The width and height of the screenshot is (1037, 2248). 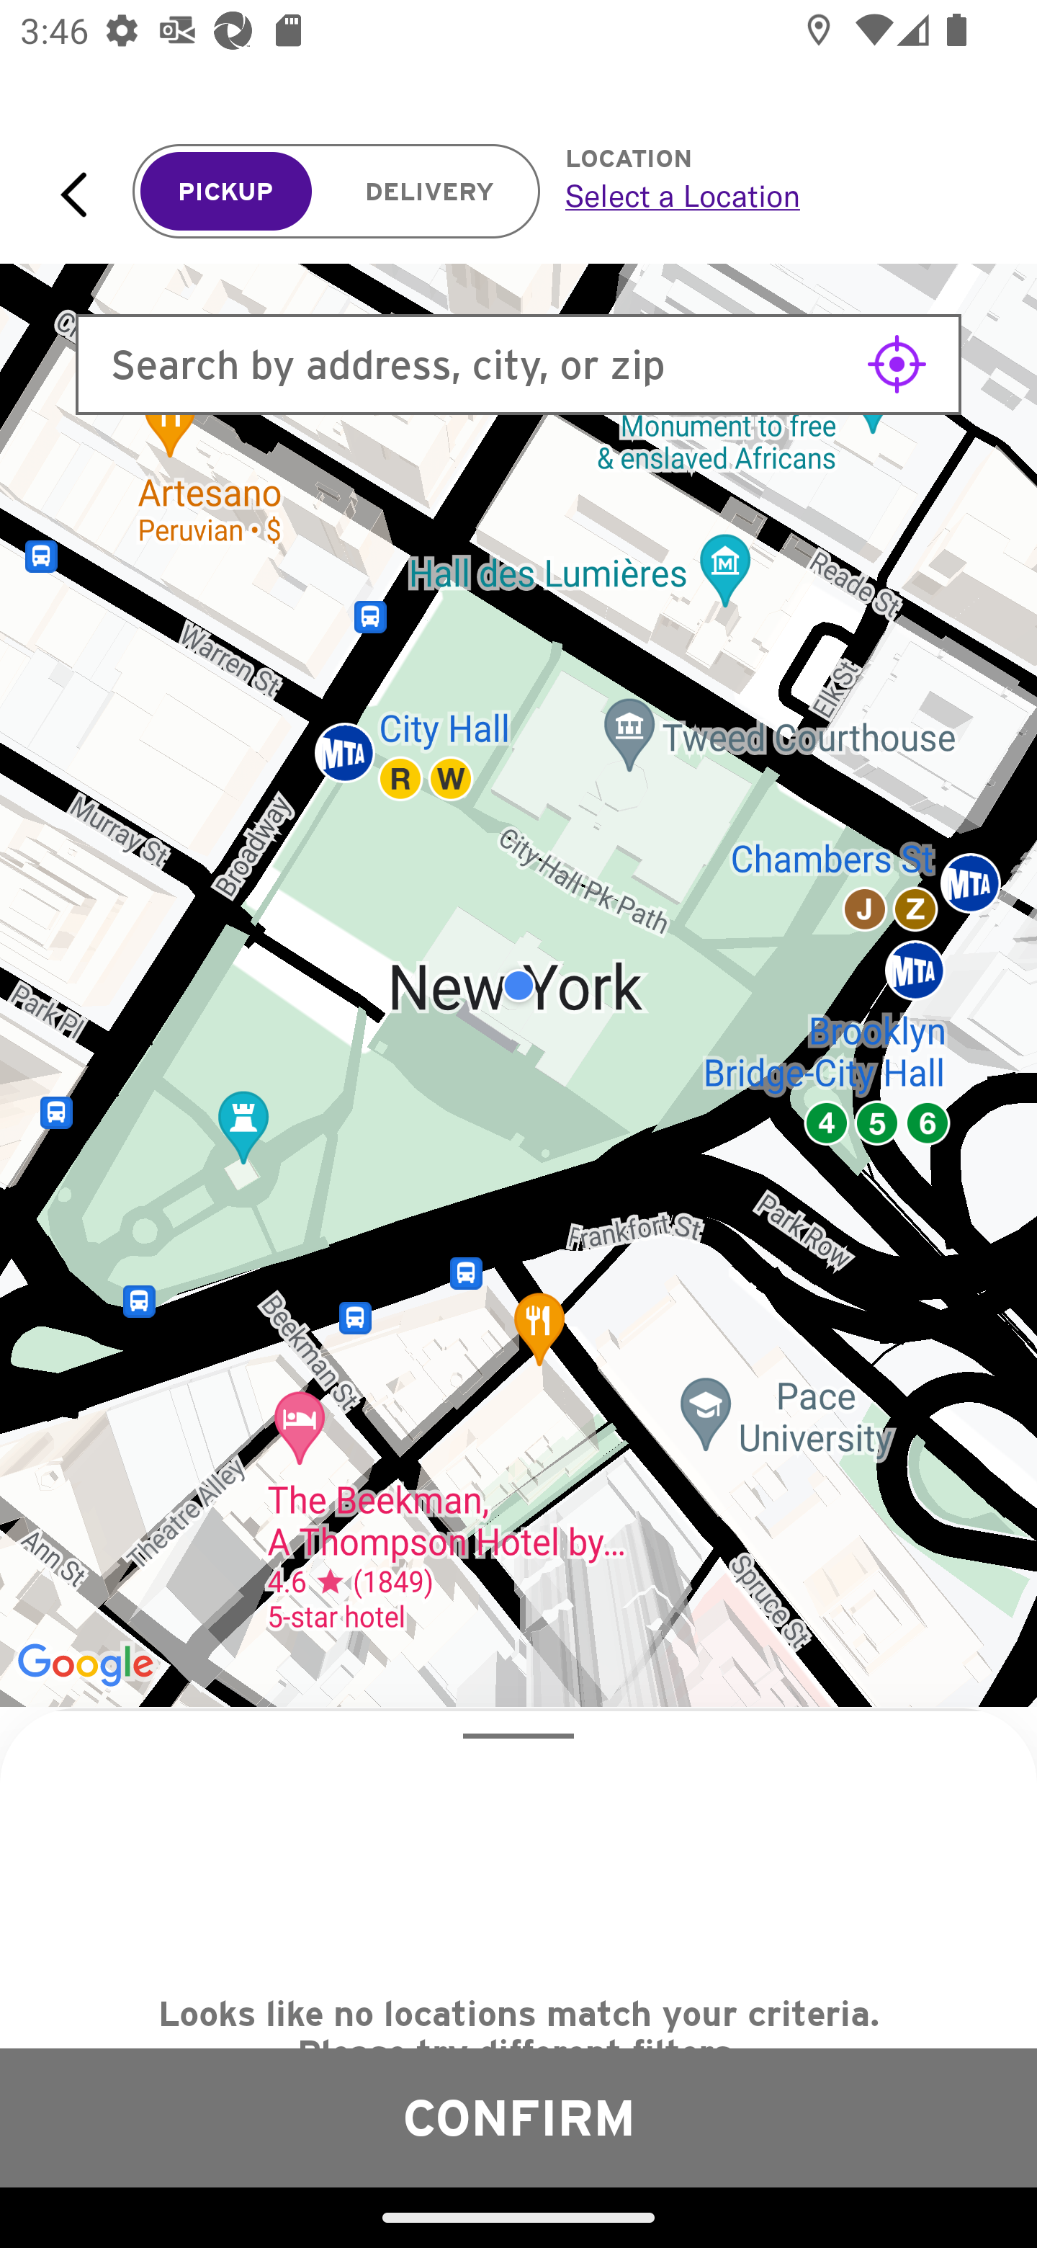 I want to click on Select a Location, so click(x=769, y=195).